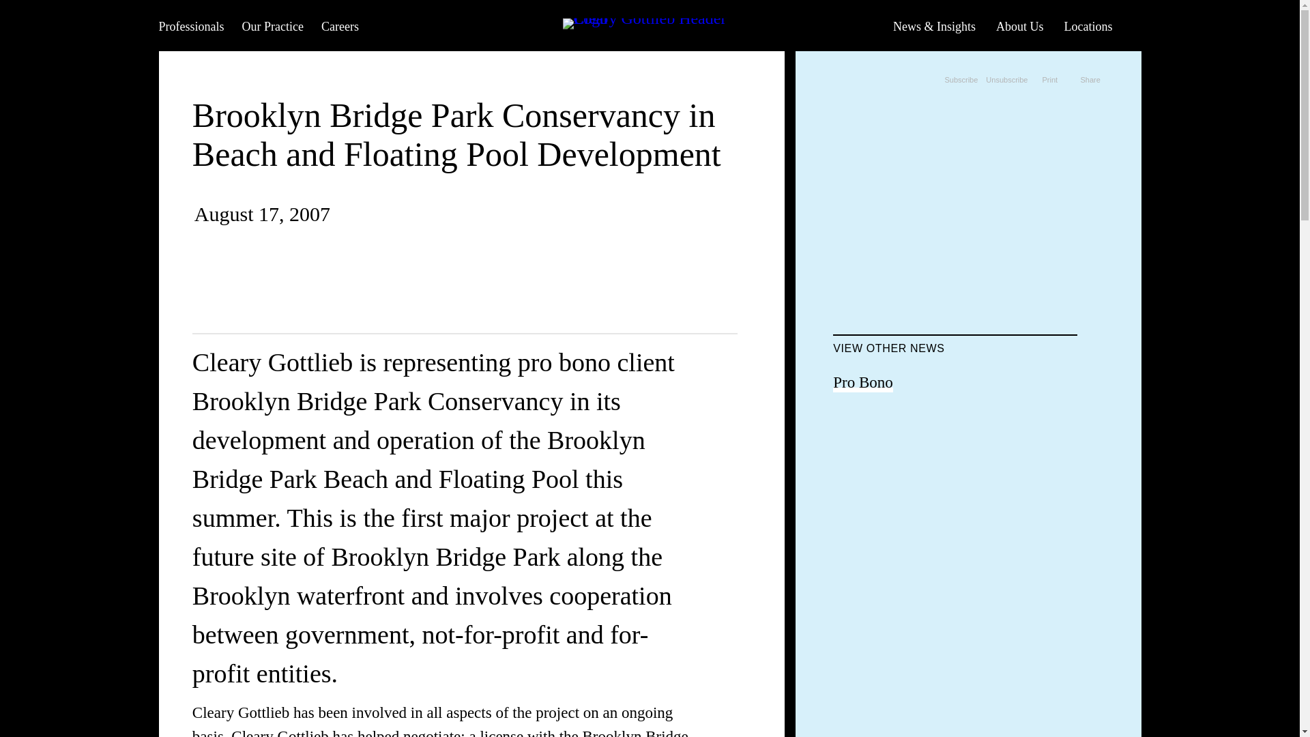 The width and height of the screenshot is (1310, 737). What do you see at coordinates (1088, 25) in the screenshot?
I see `Locations` at bounding box center [1088, 25].